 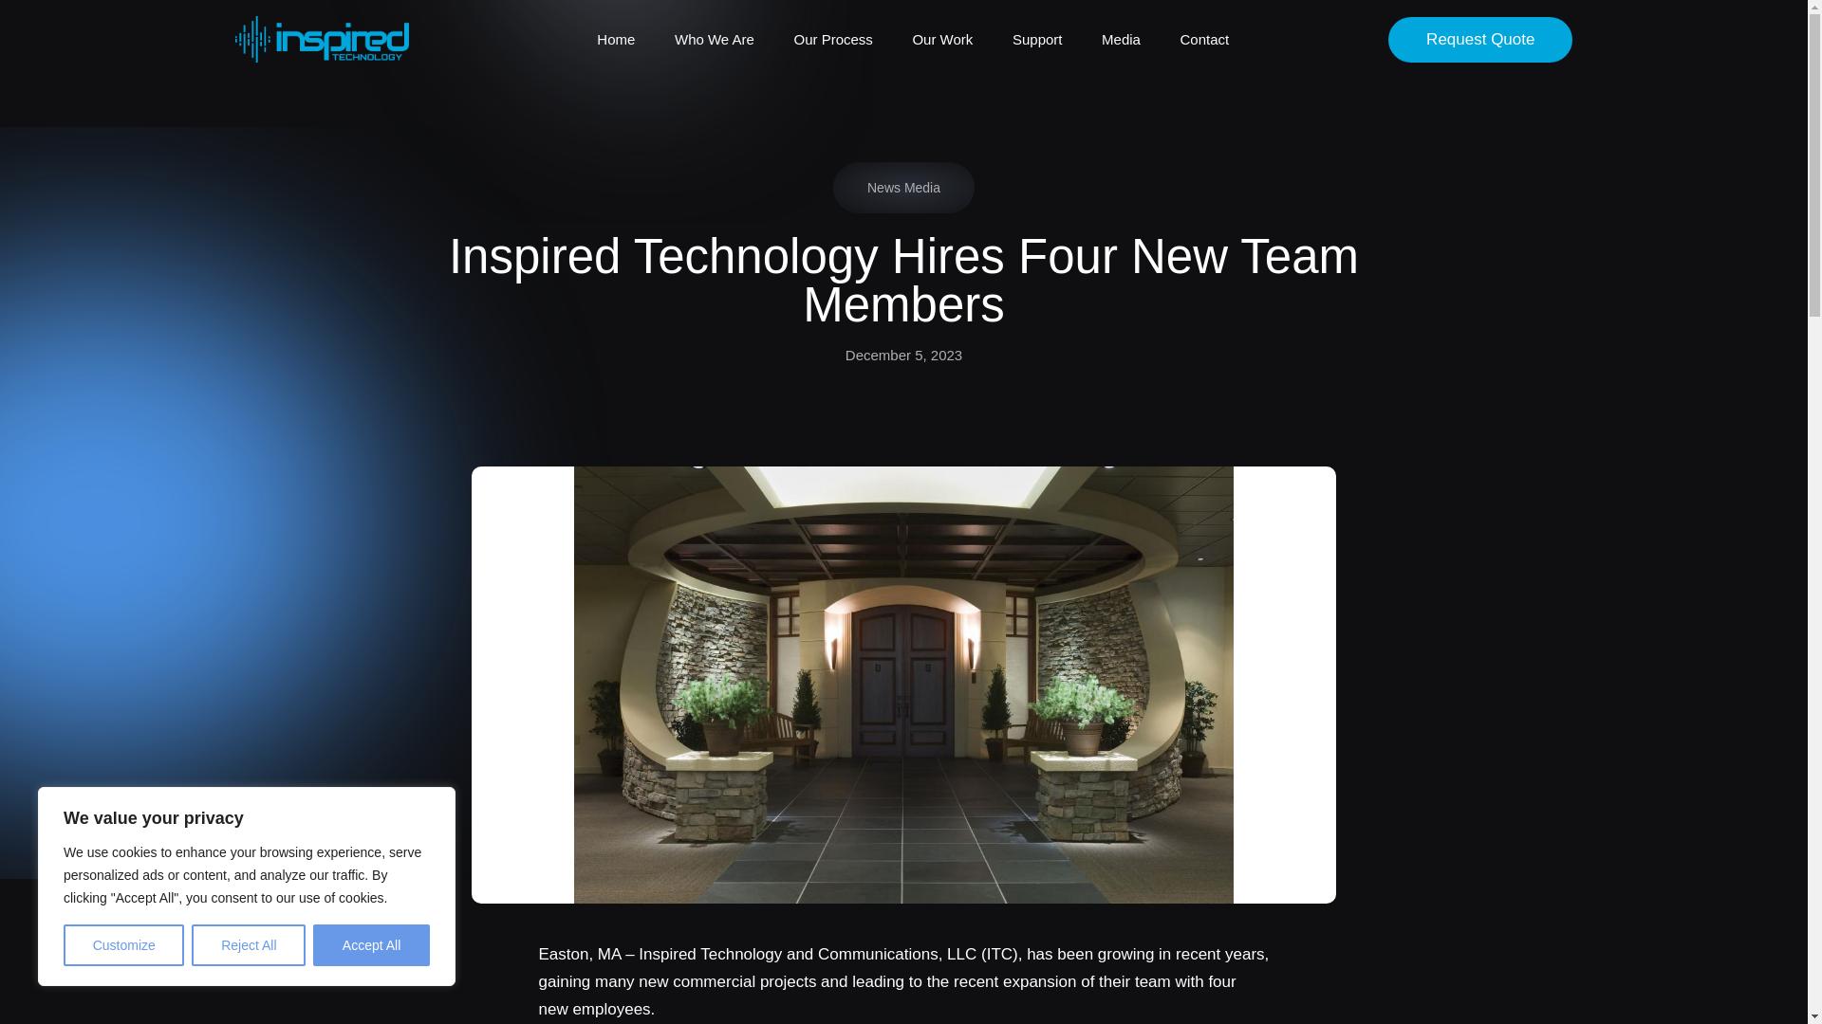 What do you see at coordinates (1121, 40) in the screenshot?
I see `Media` at bounding box center [1121, 40].